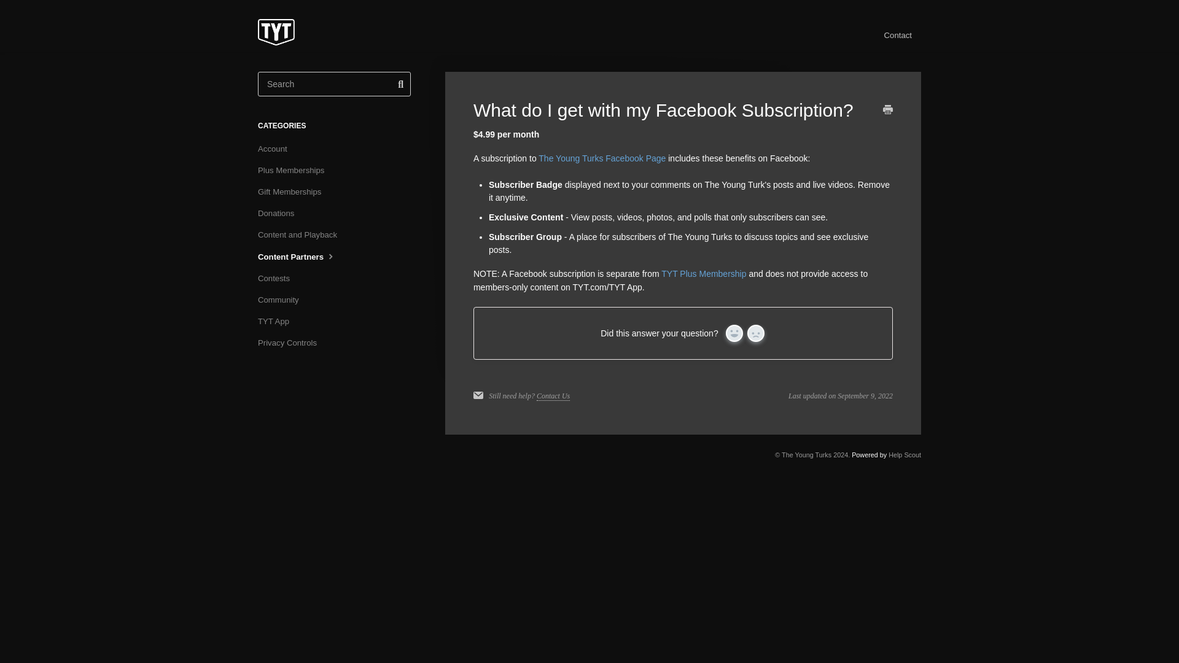  I want to click on search-query, so click(334, 83).